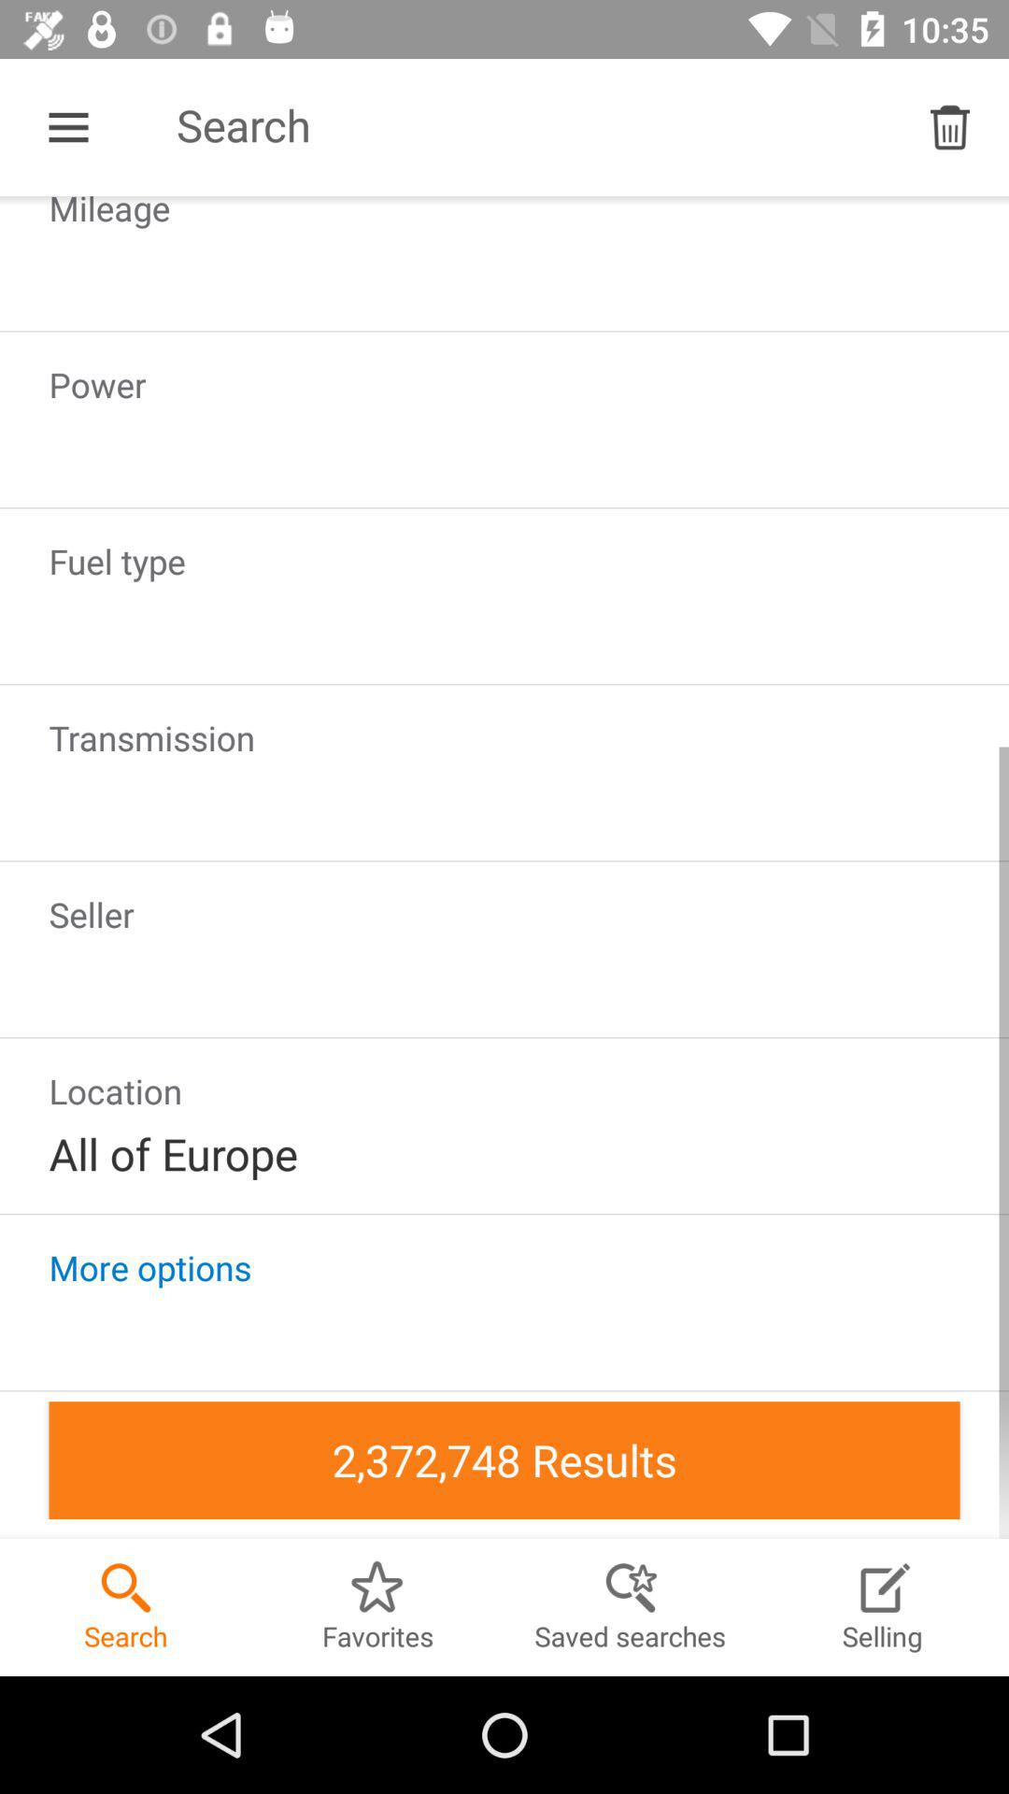 Image resolution: width=1009 pixels, height=1794 pixels. Describe the element at coordinates (949, 127) in the screenshot. I see `choose the item at the top right corner` at that location.